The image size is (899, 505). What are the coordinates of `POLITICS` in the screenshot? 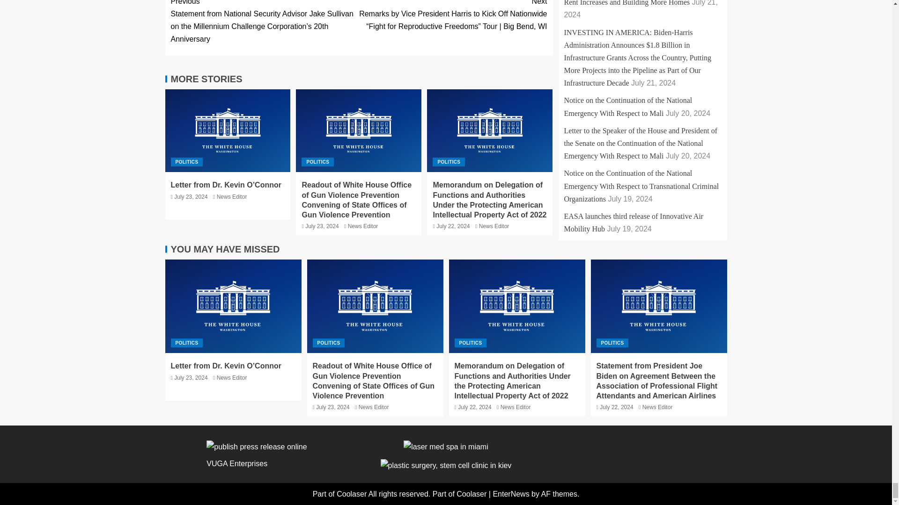 It's located at (317, 162).